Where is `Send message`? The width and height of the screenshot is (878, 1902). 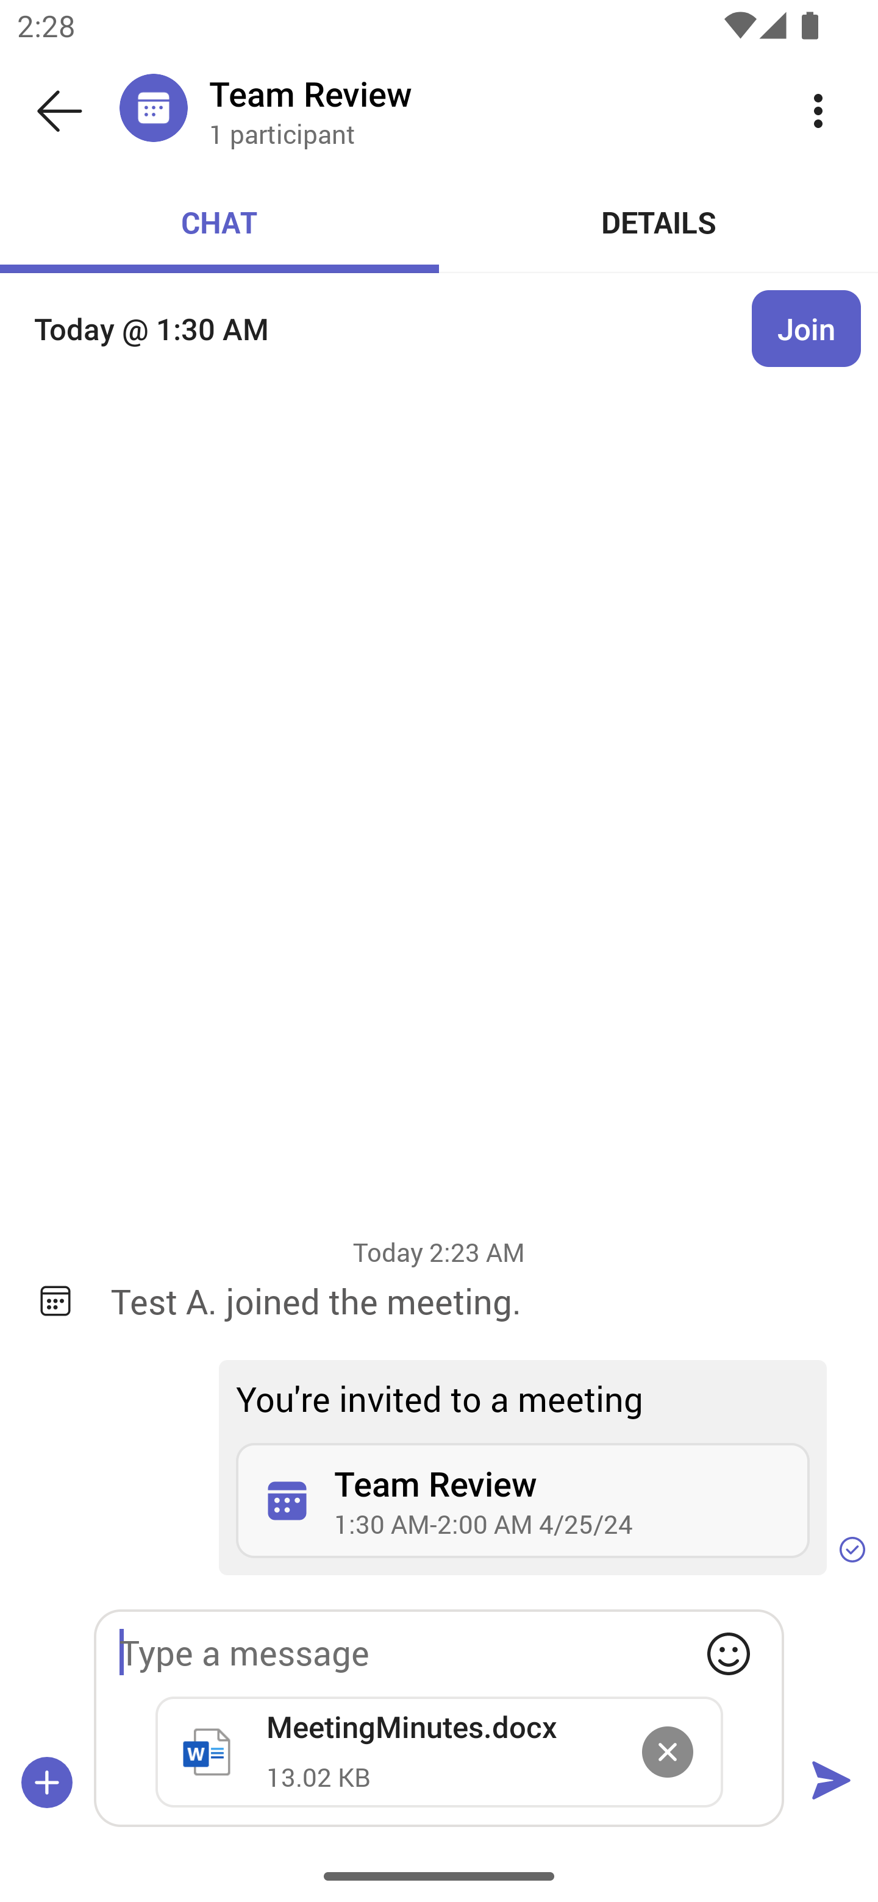 Send message is located at coordinates (830, 1782).